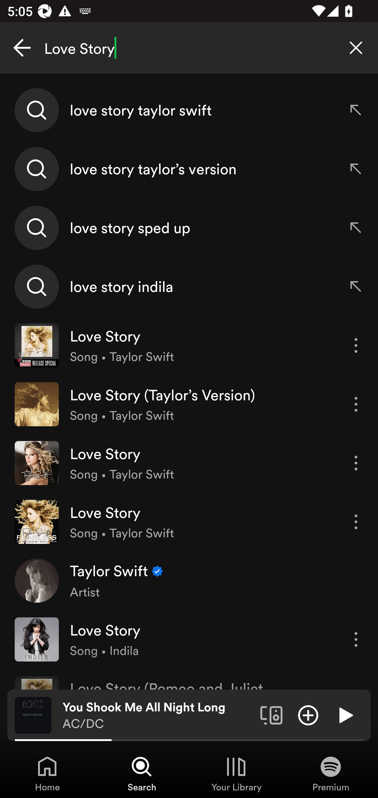 This screenshot has height=798, width=378. Describe the element at coordinates (356, 522) in the screenshot. I see `More options for song Love Story` at that location.